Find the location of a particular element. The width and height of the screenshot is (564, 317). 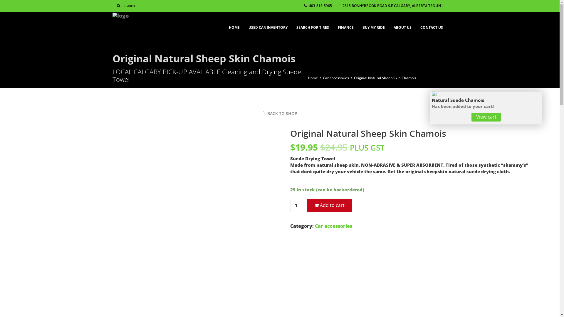

CONTACT US is located at coordinates (432, 25).